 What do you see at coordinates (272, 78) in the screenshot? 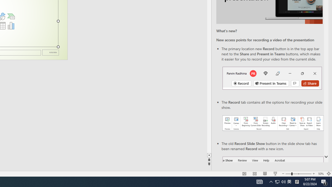
I see `Record button in top bar` at bounding box center [272, 78].